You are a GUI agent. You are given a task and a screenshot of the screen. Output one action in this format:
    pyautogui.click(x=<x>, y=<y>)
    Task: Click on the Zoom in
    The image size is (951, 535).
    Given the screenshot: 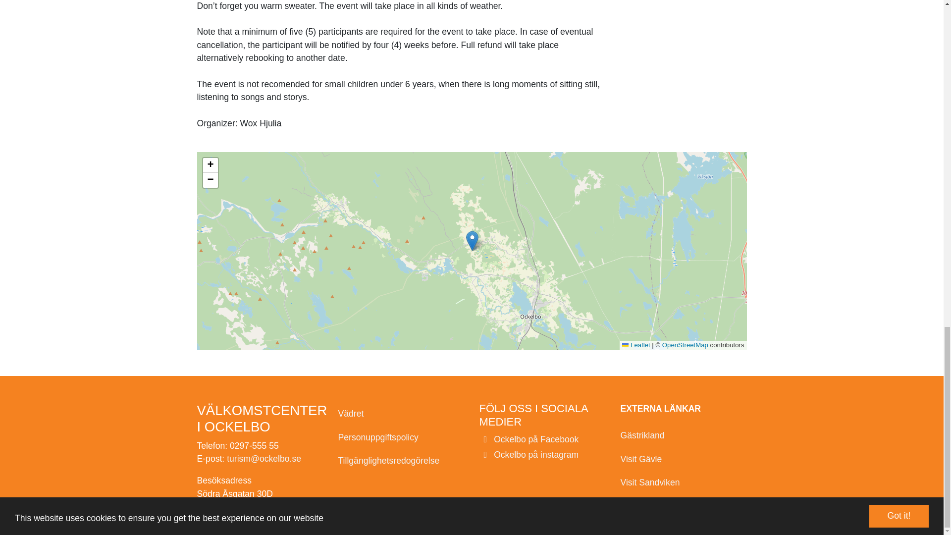 What is the action you would take?
    pyautogui.click(x=210, y=165)
    